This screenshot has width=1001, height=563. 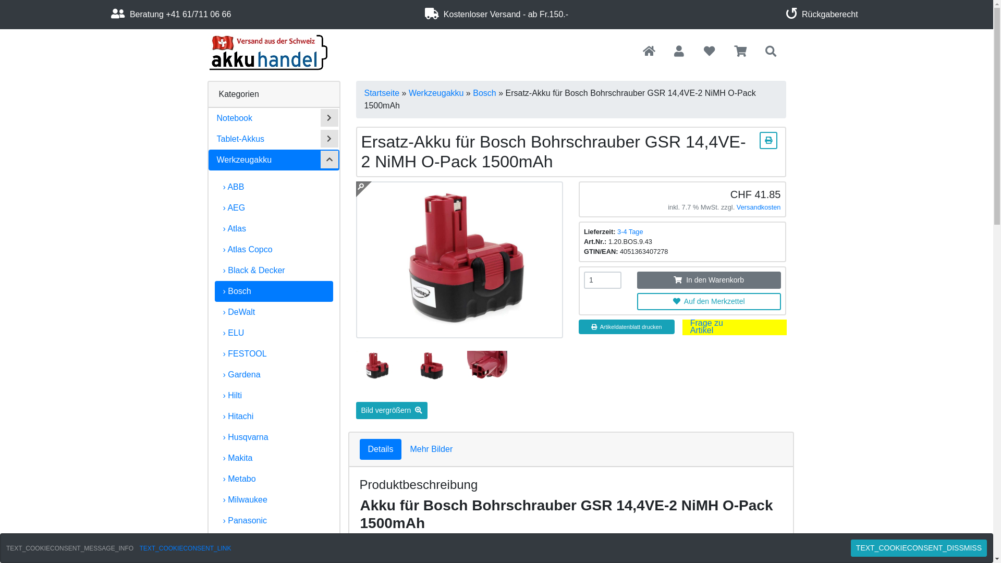 I want to click on Notebook, so click(x=274, y=118).